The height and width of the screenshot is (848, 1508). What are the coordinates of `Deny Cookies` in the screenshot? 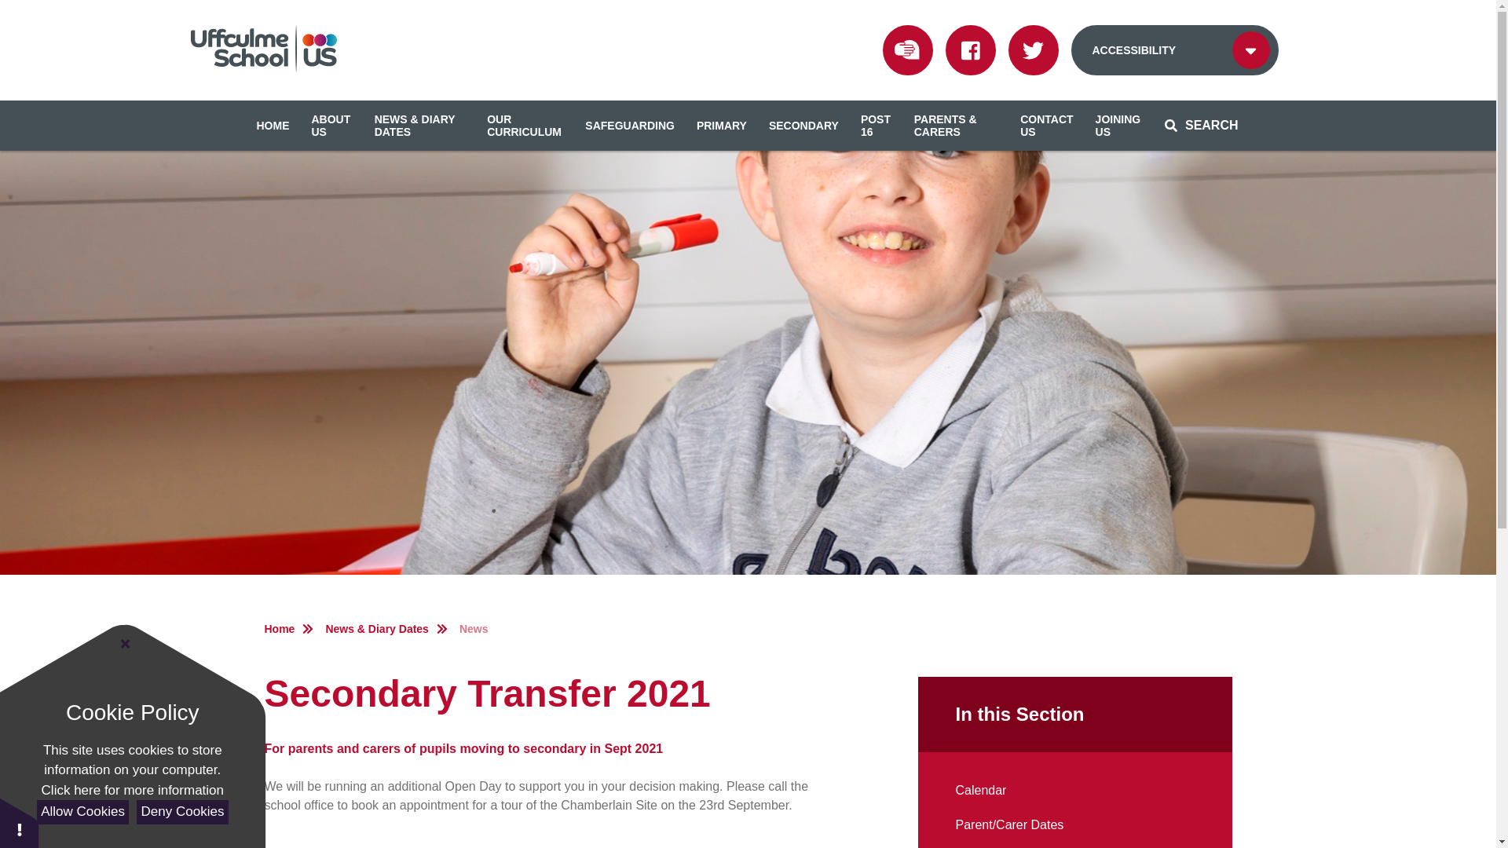 It's located at (182, 812).